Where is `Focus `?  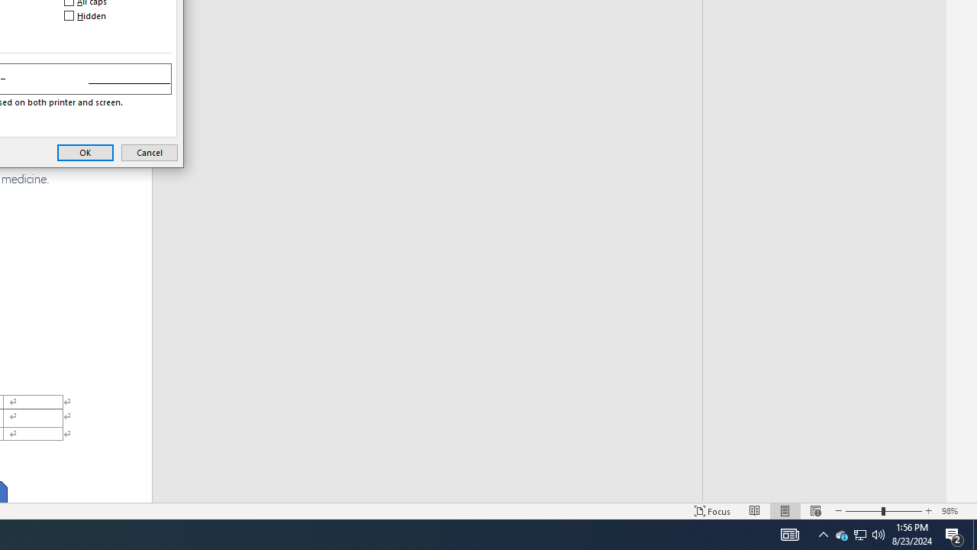
Focus  is located at coordinates (975, 535).